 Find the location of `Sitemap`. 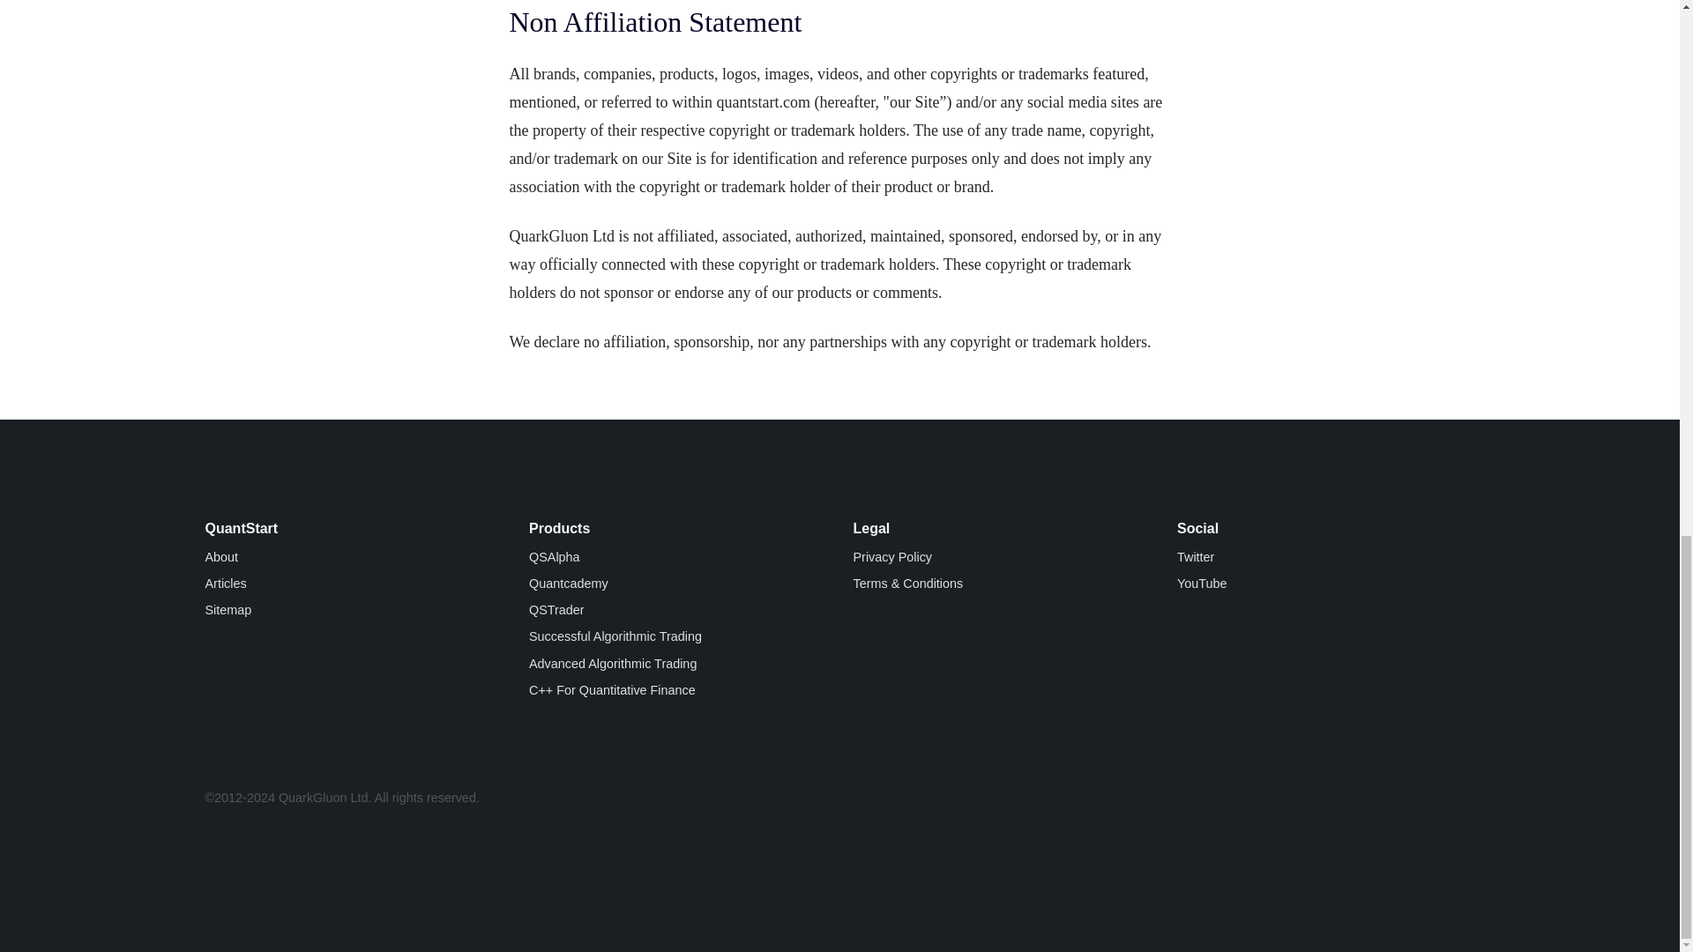

Sitemap is located at coordinates (227, 609).